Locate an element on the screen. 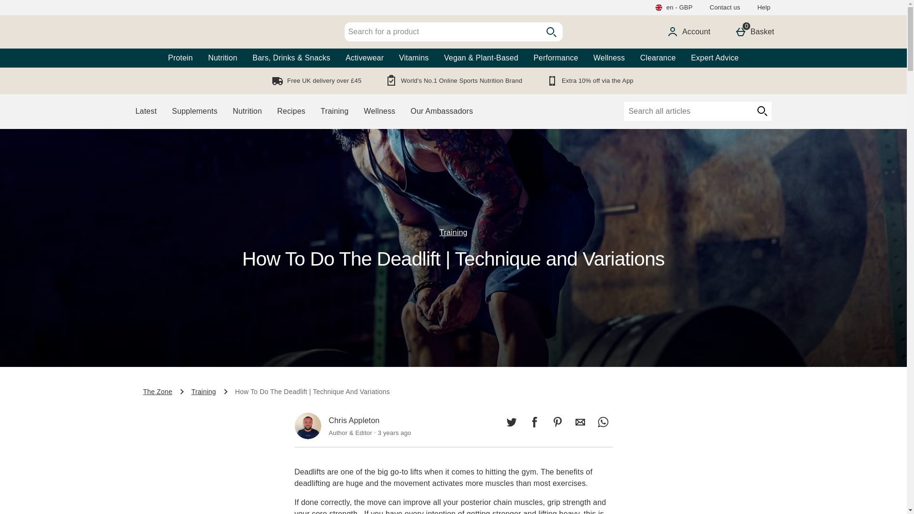 Image resolution: width=914 pixels, height=514 pixels. Search Articles is located at coordinates (687, 111).